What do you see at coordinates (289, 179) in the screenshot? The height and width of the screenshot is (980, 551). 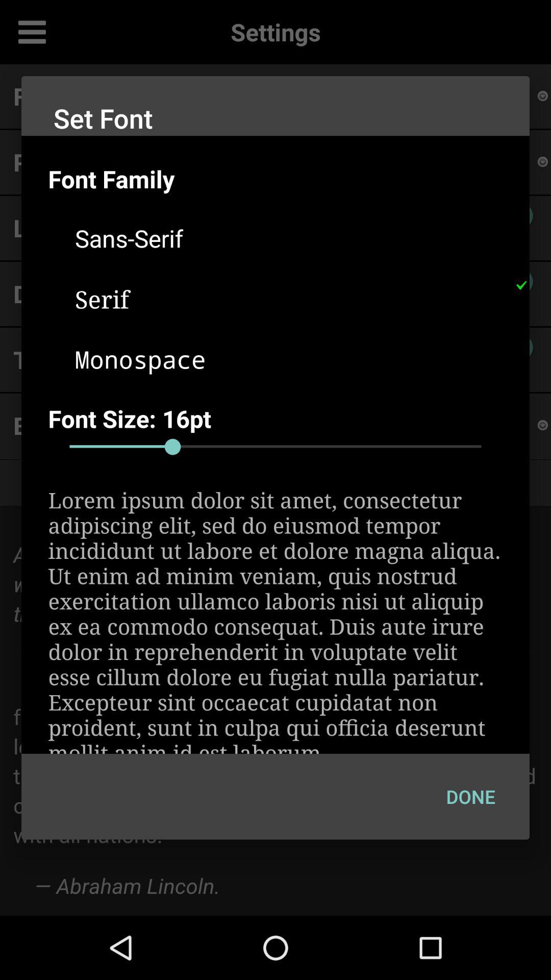 I see `flip until the font family item` at bounding box center [289, 179].